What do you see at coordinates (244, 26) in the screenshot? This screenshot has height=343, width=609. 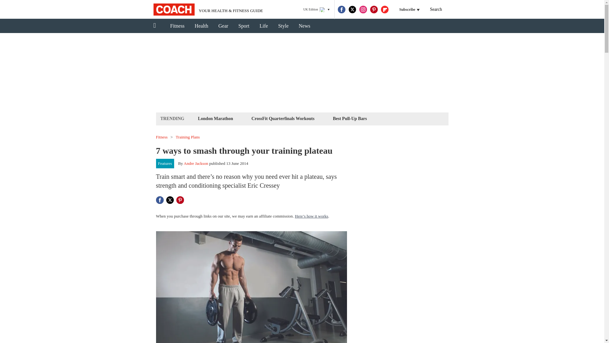 I see `Sport` at bounding box center [244, 26].